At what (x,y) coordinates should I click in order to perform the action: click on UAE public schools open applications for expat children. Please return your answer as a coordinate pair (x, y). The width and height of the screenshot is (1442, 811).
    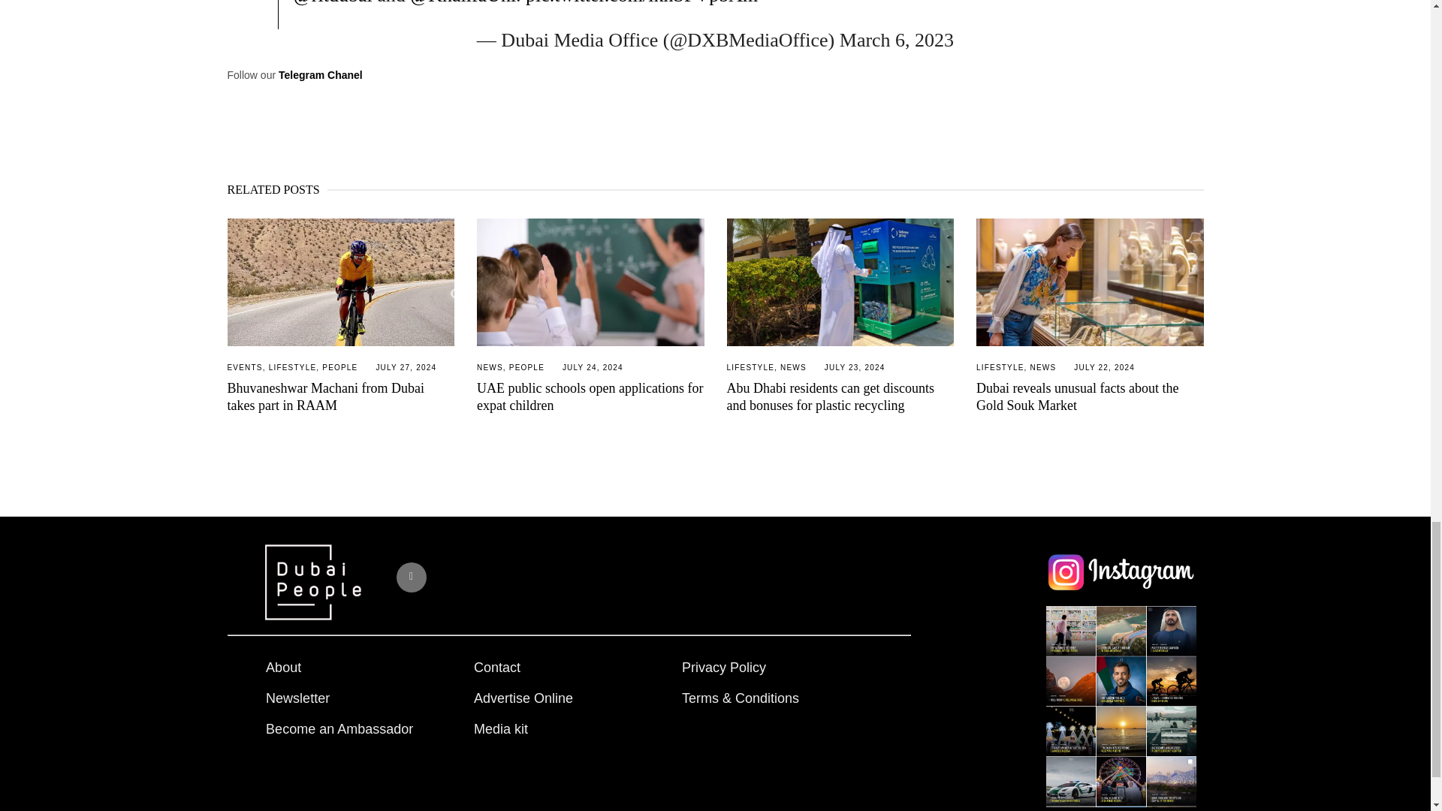
    Looking at the image, I should click on (590, 282).